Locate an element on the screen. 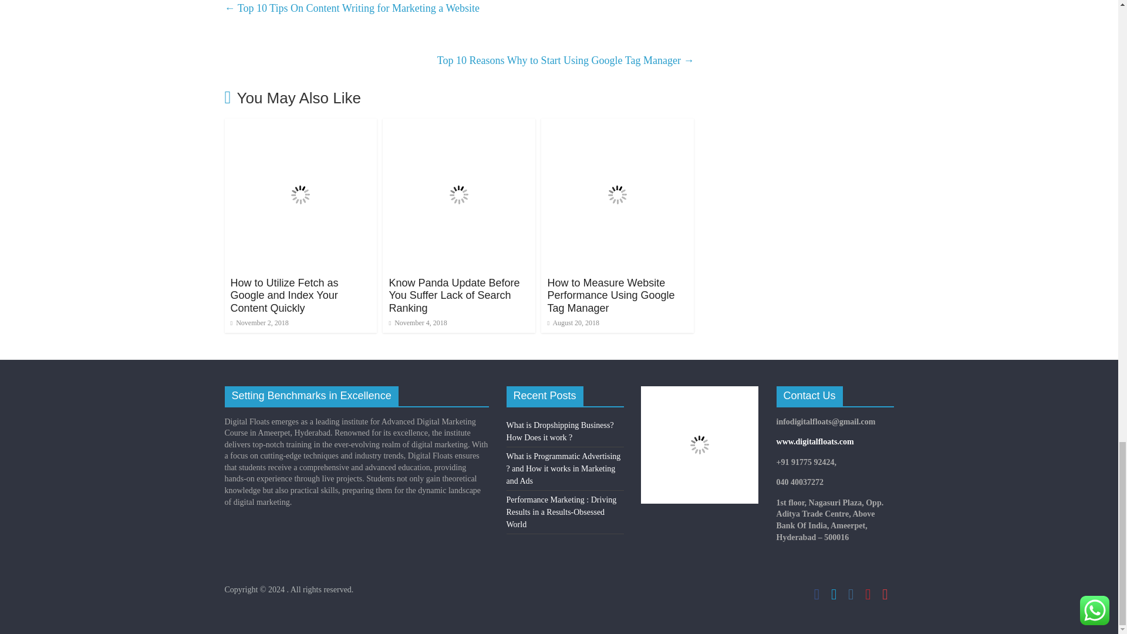 The width and height of the screenshot is (1127, 634). How to Measure Website Performance Using Google Tag Manager is located at coordinates (618, 126).